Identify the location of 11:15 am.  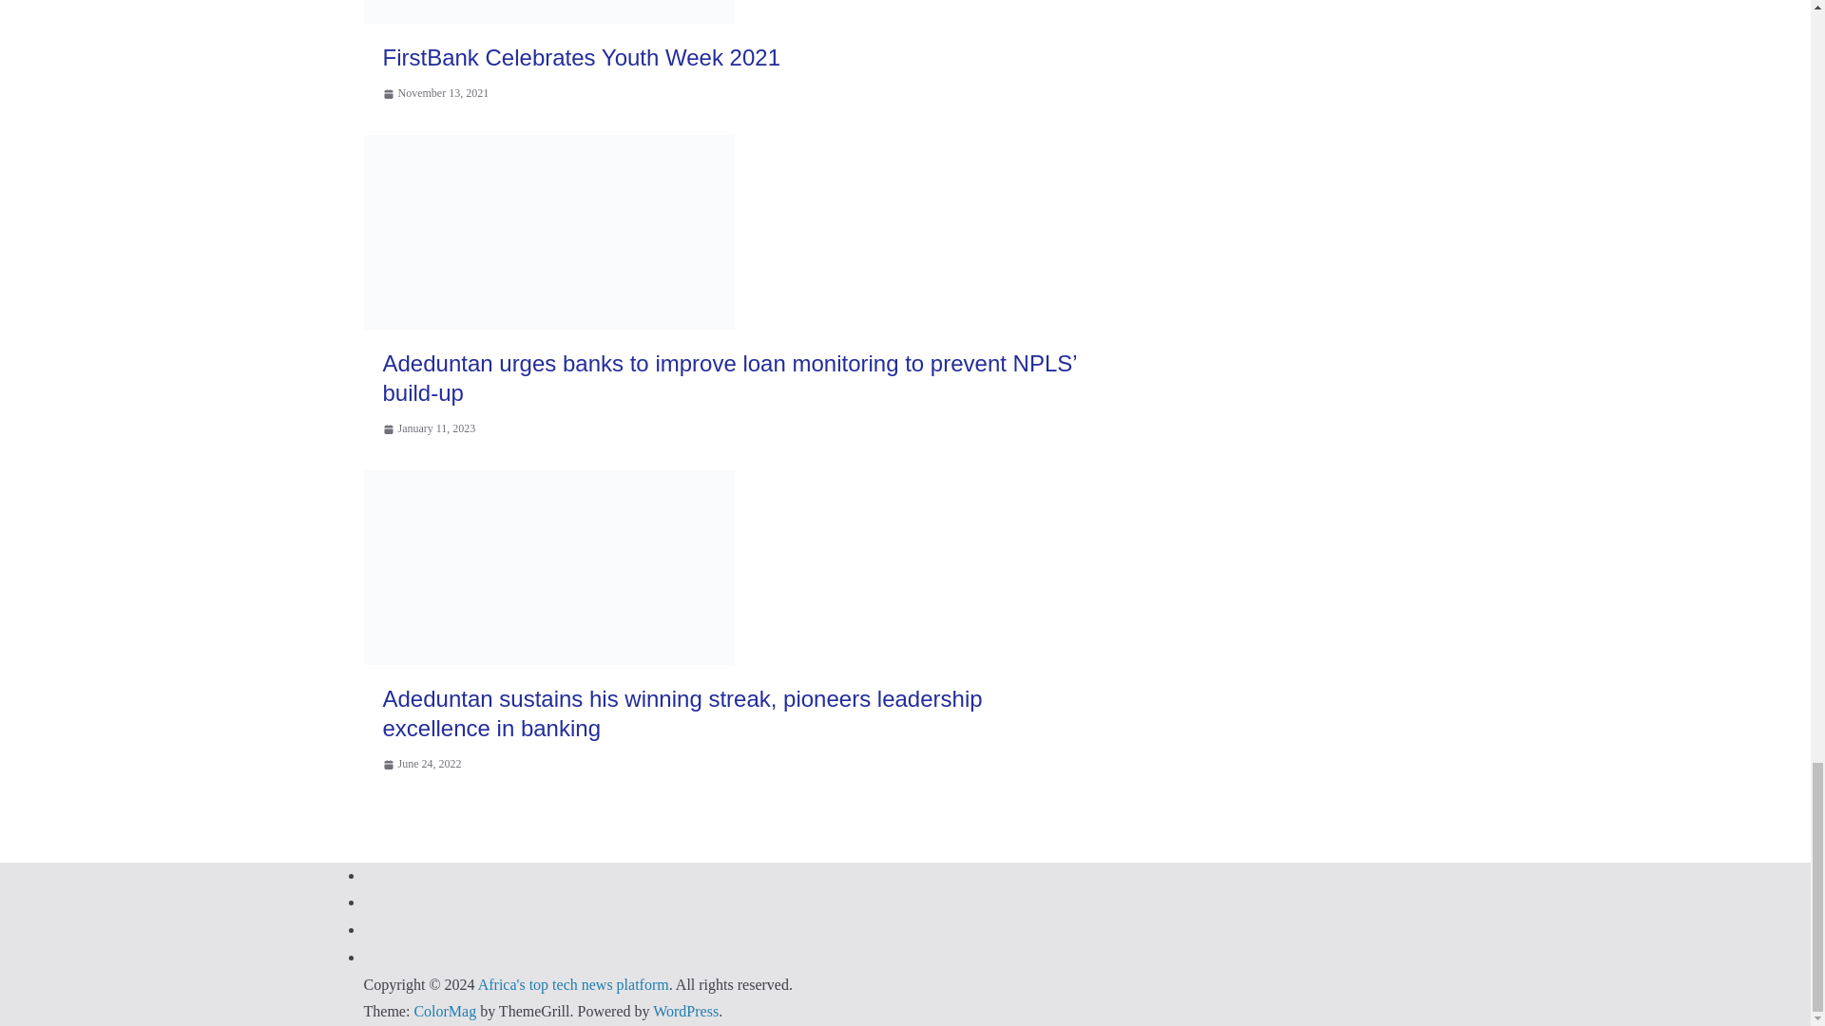
(435, 93).